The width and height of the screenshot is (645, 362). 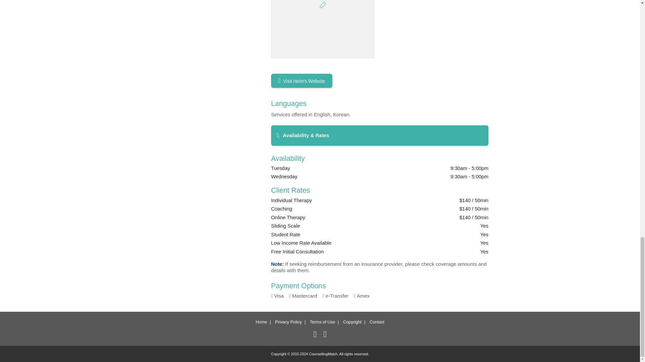 What do you see at coordinates (261, 322) in the screenshot?
I see `Home` at bounding box center [261, 322].